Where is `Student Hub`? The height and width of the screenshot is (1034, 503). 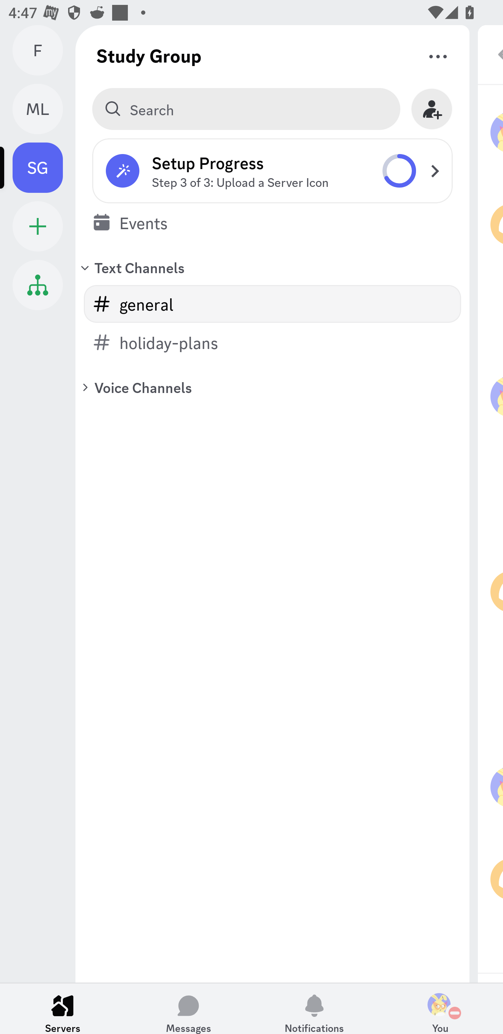 Student Hub is located at coordinates (38, 285).